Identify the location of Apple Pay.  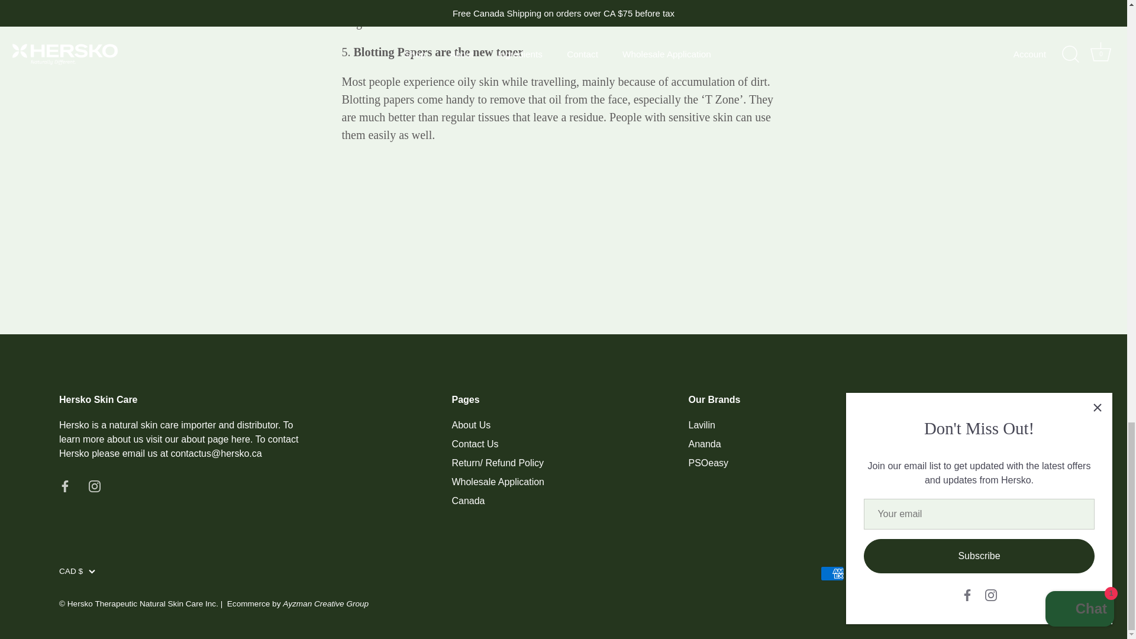
(860, 573).